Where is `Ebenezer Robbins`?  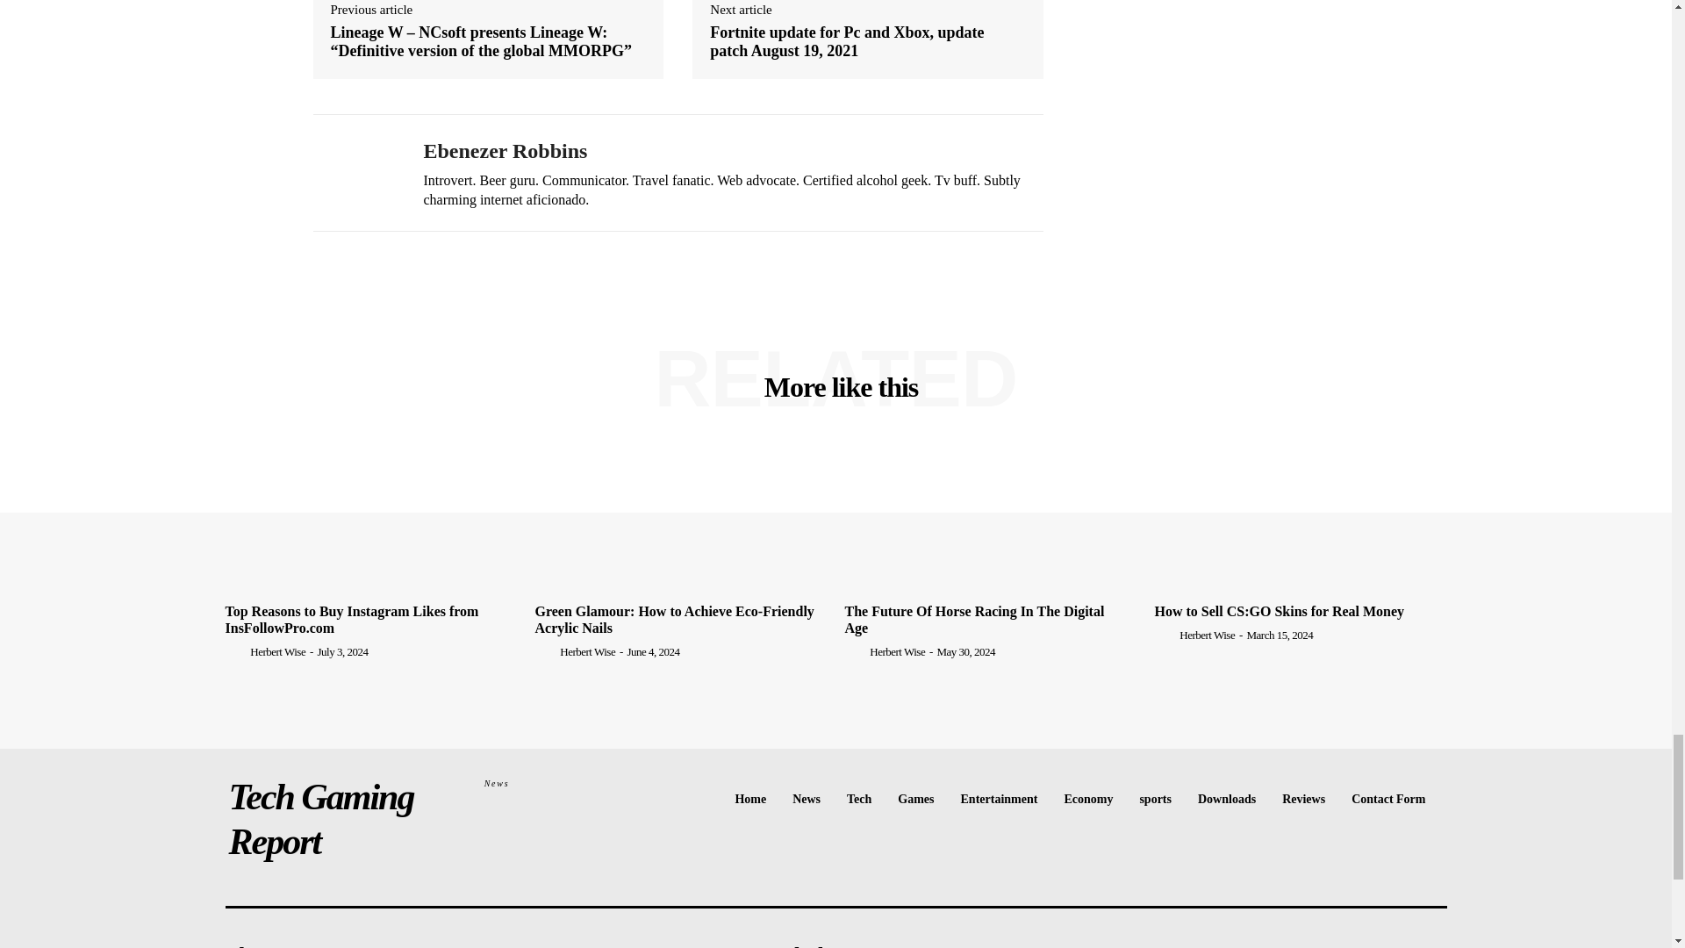
Ebenezer Robbins is located at coordinates (354, 174).